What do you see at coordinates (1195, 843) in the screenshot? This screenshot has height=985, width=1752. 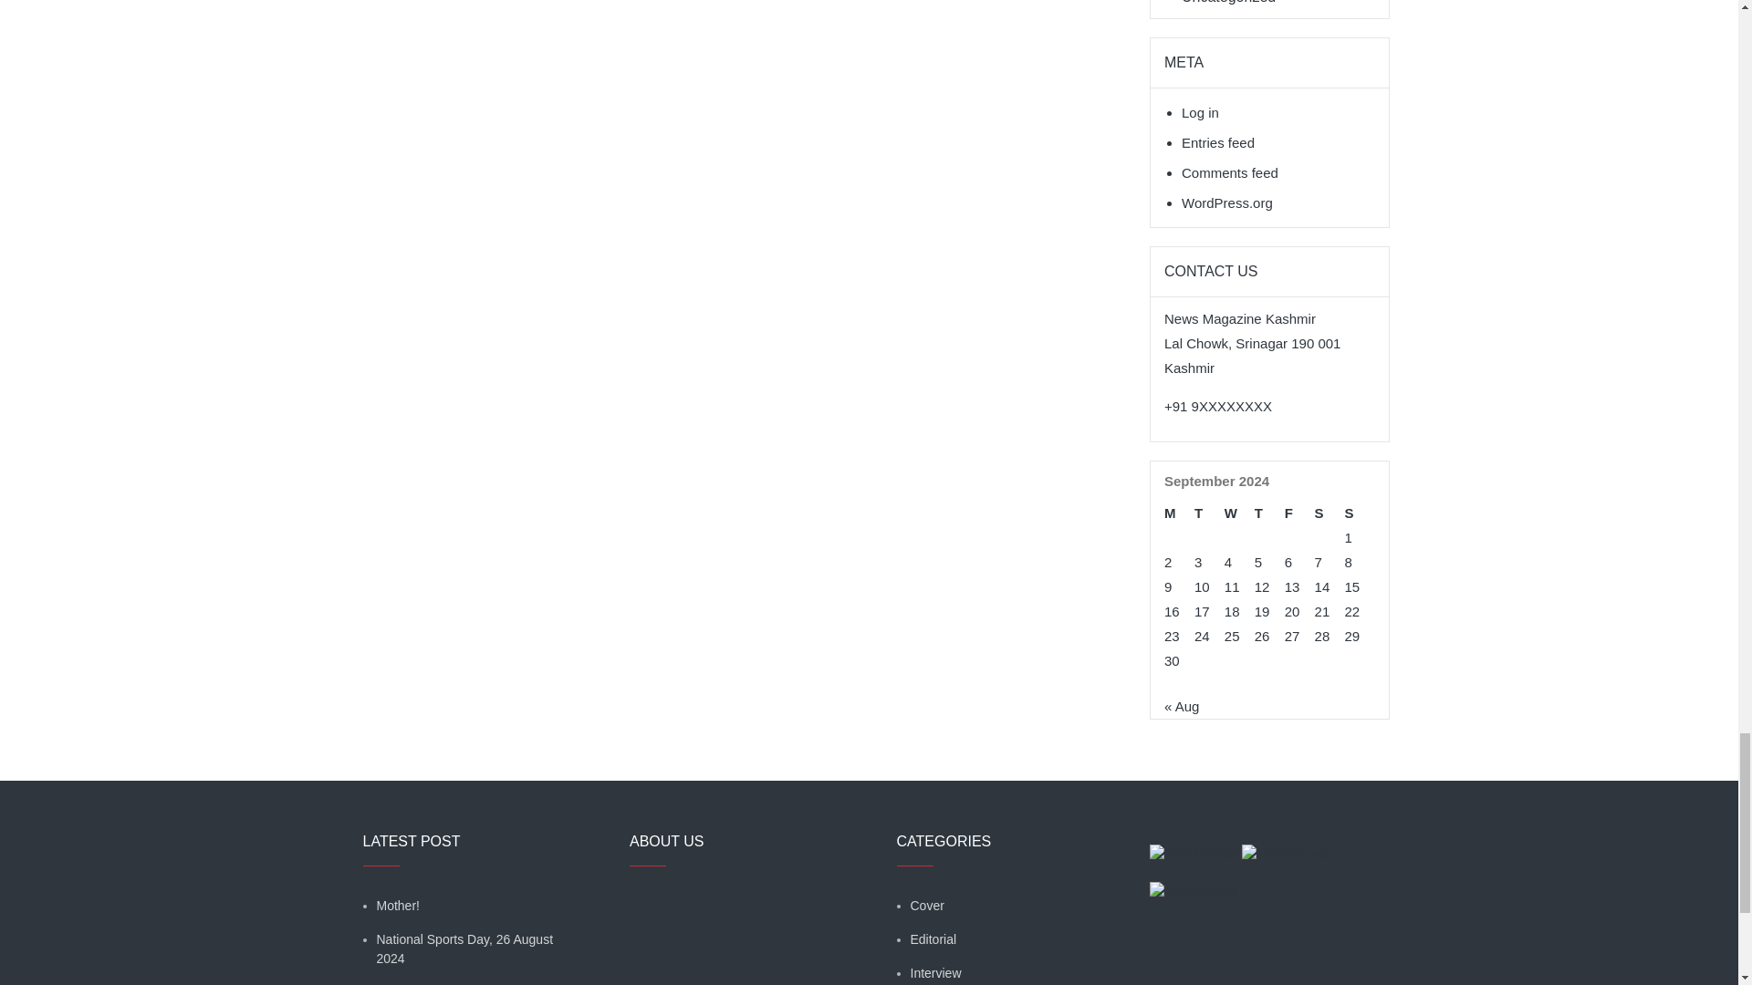 I see `262x220 Ads` at bounding box center [1195, 843].